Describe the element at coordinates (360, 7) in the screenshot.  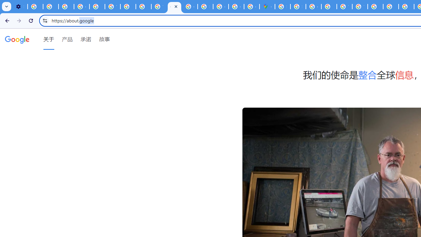
I see `Terms and Conditions` at that location.